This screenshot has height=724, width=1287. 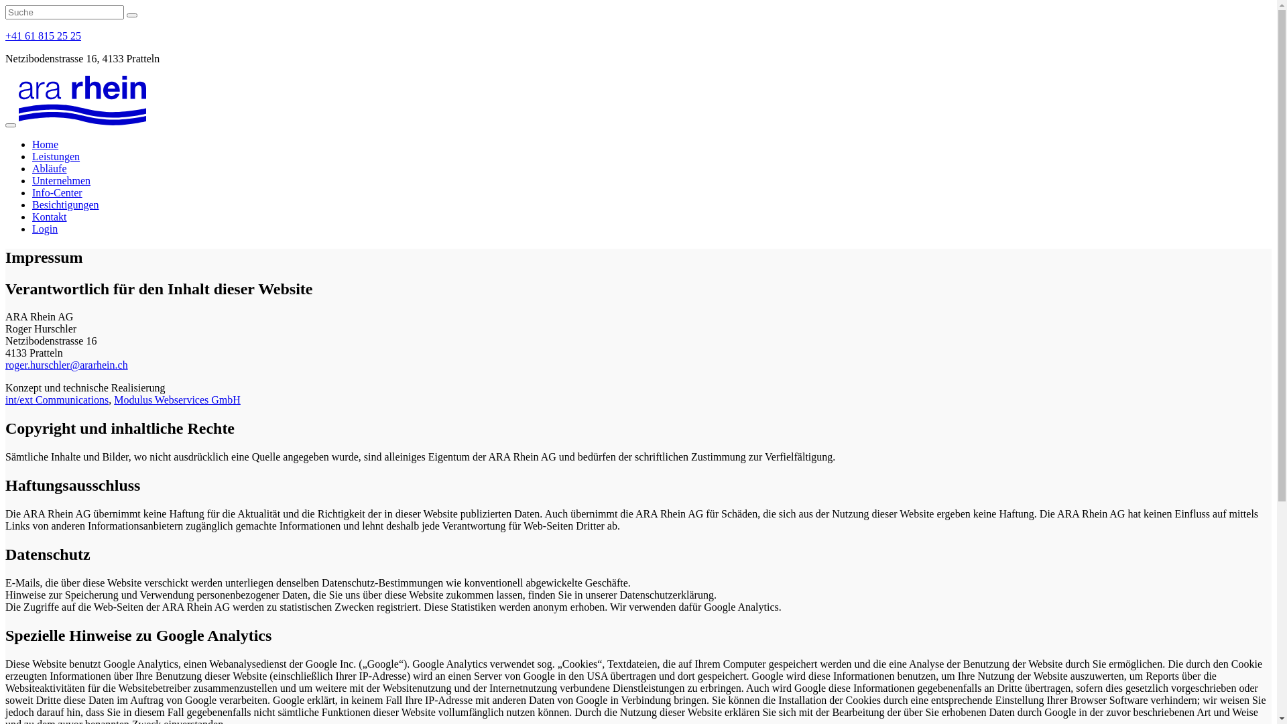 What do you see at coordinates (45, 229) in the screenshot?
I see `Login` at bounding box center [45, 229].